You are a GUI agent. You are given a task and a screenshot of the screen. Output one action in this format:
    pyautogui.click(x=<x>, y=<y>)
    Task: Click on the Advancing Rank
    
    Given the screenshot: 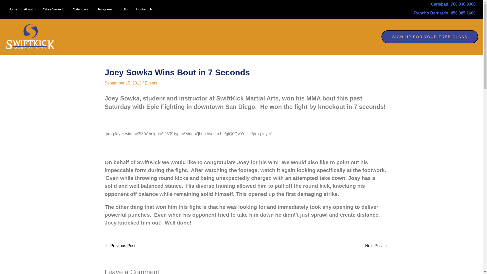 What is the action you would take?
    pyautogui.click(x=120, y=246)
    